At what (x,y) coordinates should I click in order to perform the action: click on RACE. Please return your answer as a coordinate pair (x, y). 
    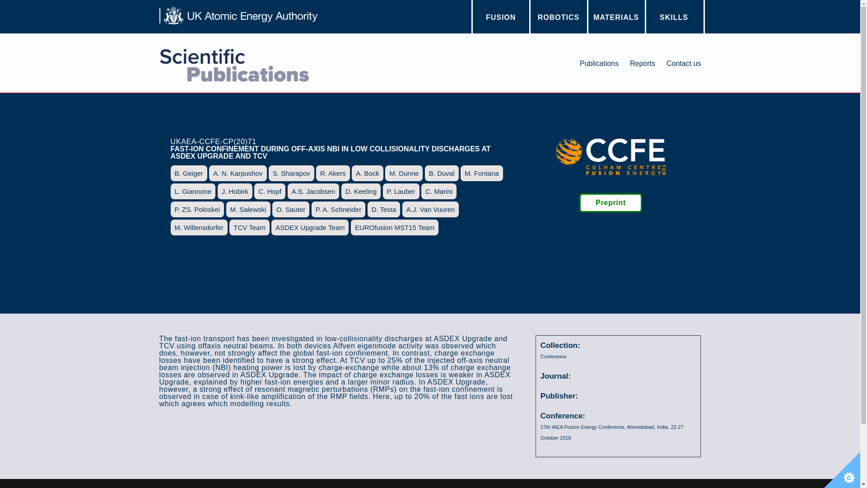
    Looking at the image, I should click on (558, 22).